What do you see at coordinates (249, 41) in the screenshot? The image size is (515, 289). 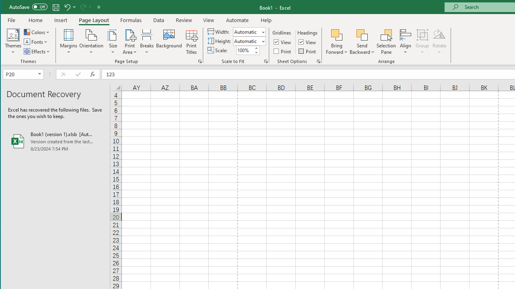 I see `Height` at bounding box center [249, 41].